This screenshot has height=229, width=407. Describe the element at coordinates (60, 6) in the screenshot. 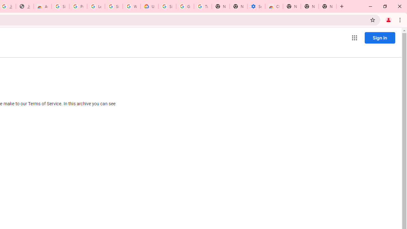

I see `Sign in - Google Accounts` at that location.